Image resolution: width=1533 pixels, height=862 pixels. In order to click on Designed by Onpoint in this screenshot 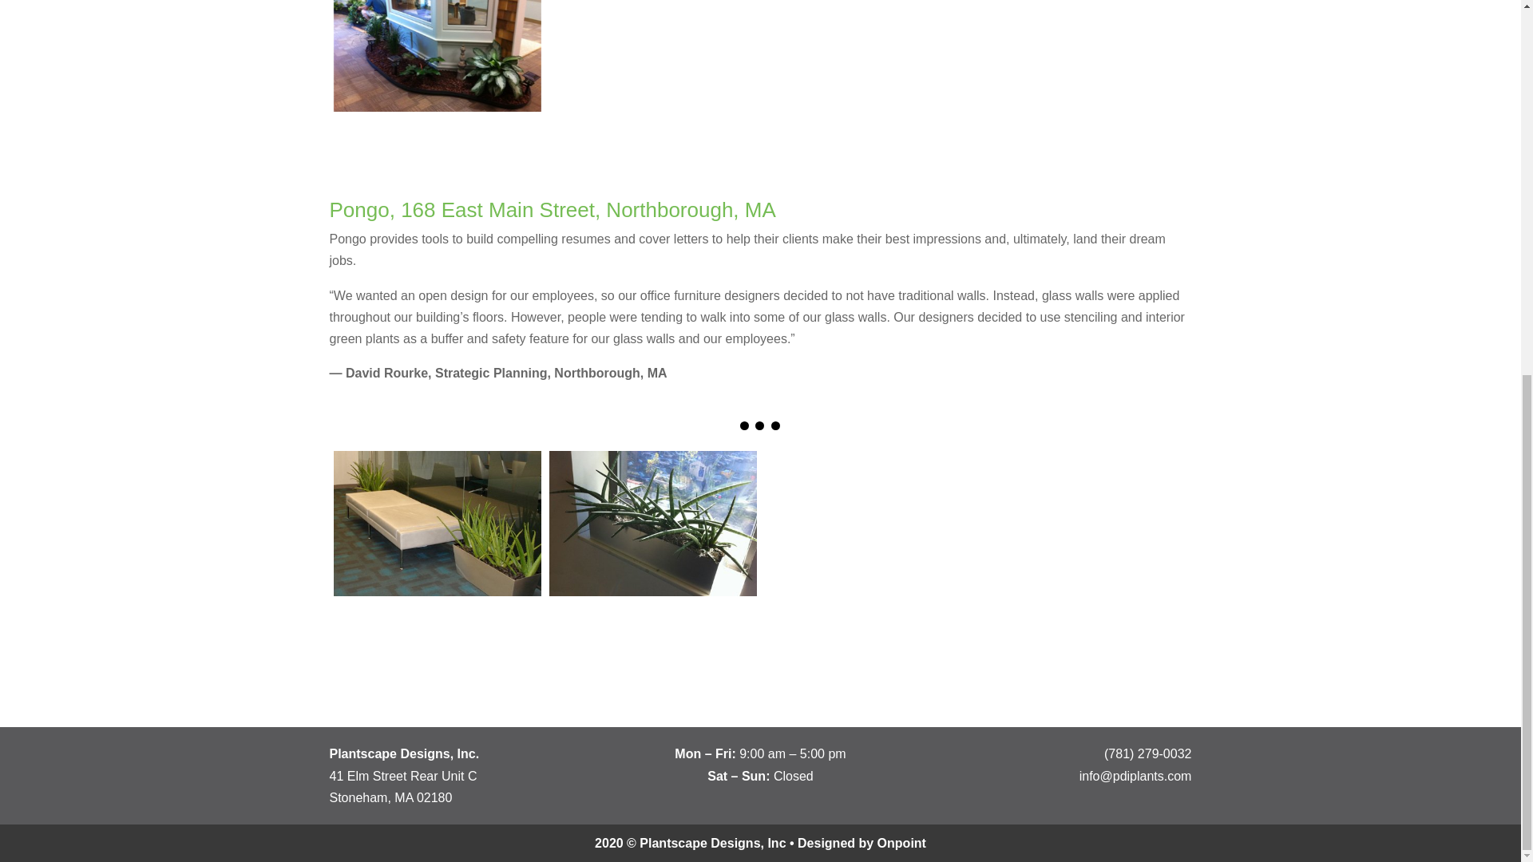, I will do `click(861, 843)`.